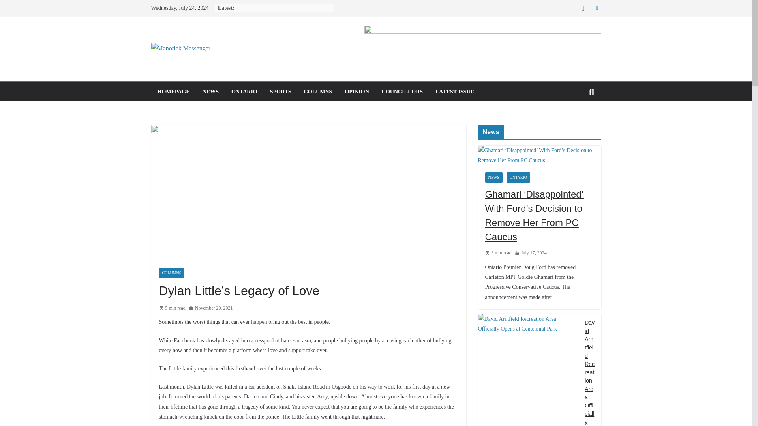 The image size is (758, 426). Describe the element at coordinates (211, 308) in the screenshot. I see `November 20, 2021` at that location.